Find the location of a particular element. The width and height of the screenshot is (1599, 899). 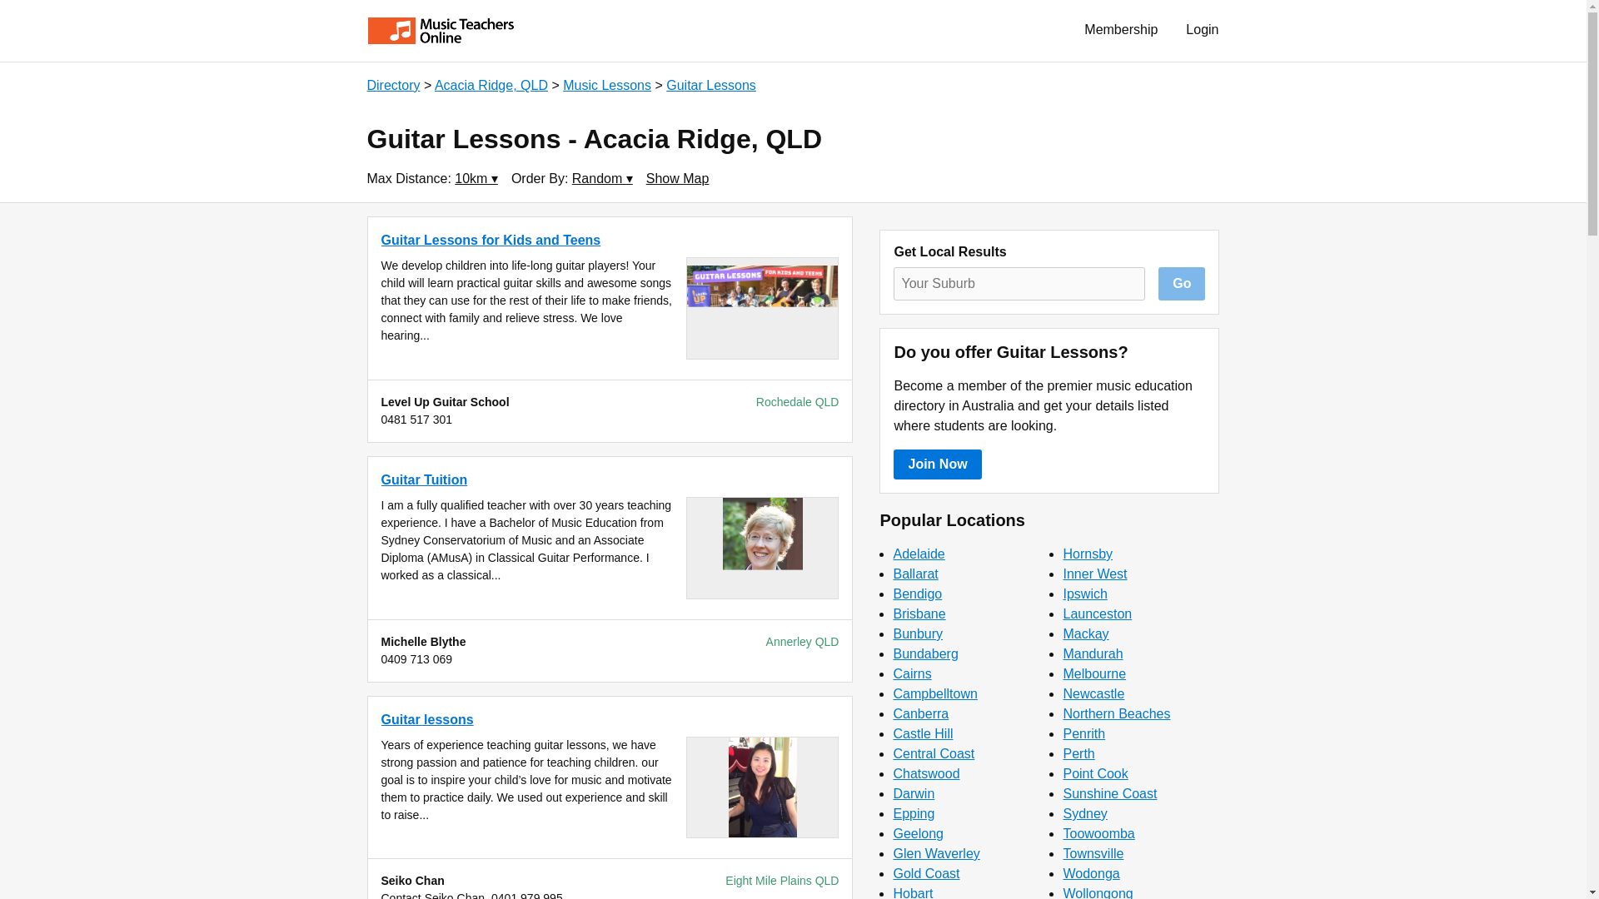

Acacia Ridge, QLD is located at coordinates (491, 85).